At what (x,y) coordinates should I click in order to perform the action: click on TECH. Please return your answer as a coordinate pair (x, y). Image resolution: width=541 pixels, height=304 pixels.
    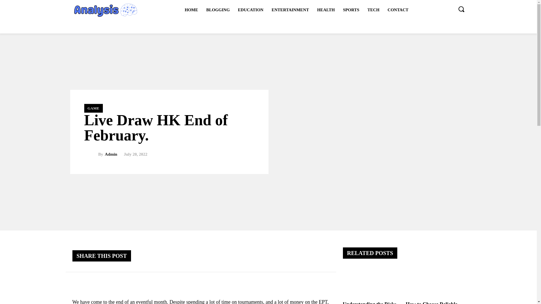
    Looking at the image, I should click on (374, 10).